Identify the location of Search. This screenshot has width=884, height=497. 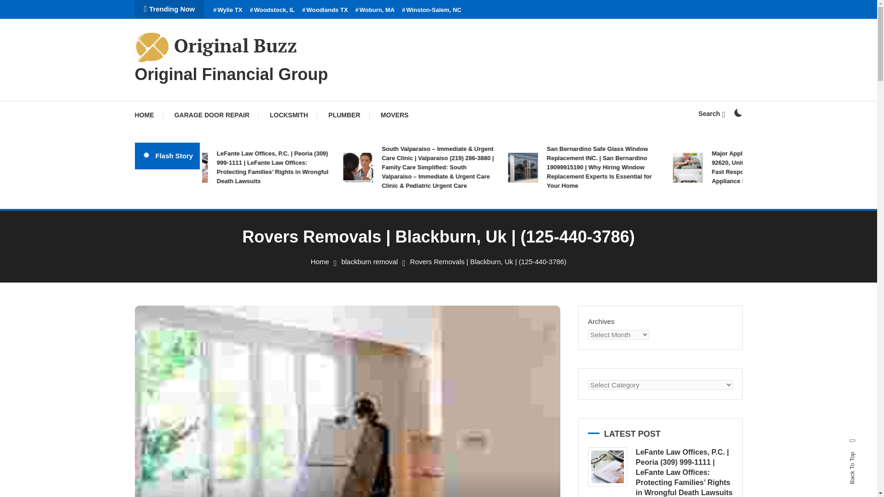
(467, 264).